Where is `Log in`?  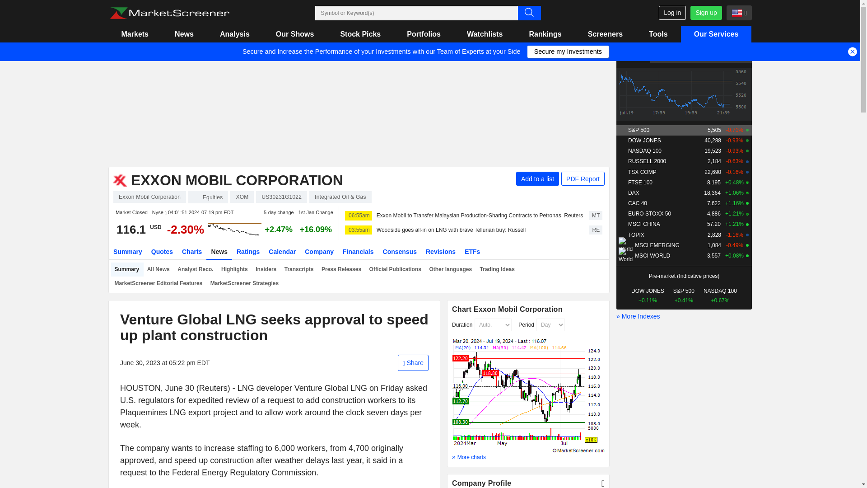
Log in is located at coordinates (672, 13).